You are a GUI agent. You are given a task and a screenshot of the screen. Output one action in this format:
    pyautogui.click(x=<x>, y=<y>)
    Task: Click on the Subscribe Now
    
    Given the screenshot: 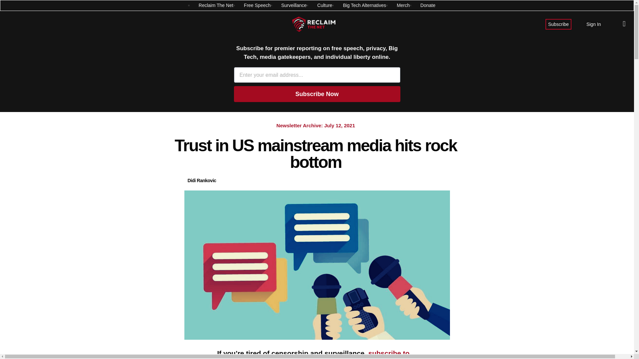 What is the action you would take?
    pyautogui.click(x=317, y=94)
    